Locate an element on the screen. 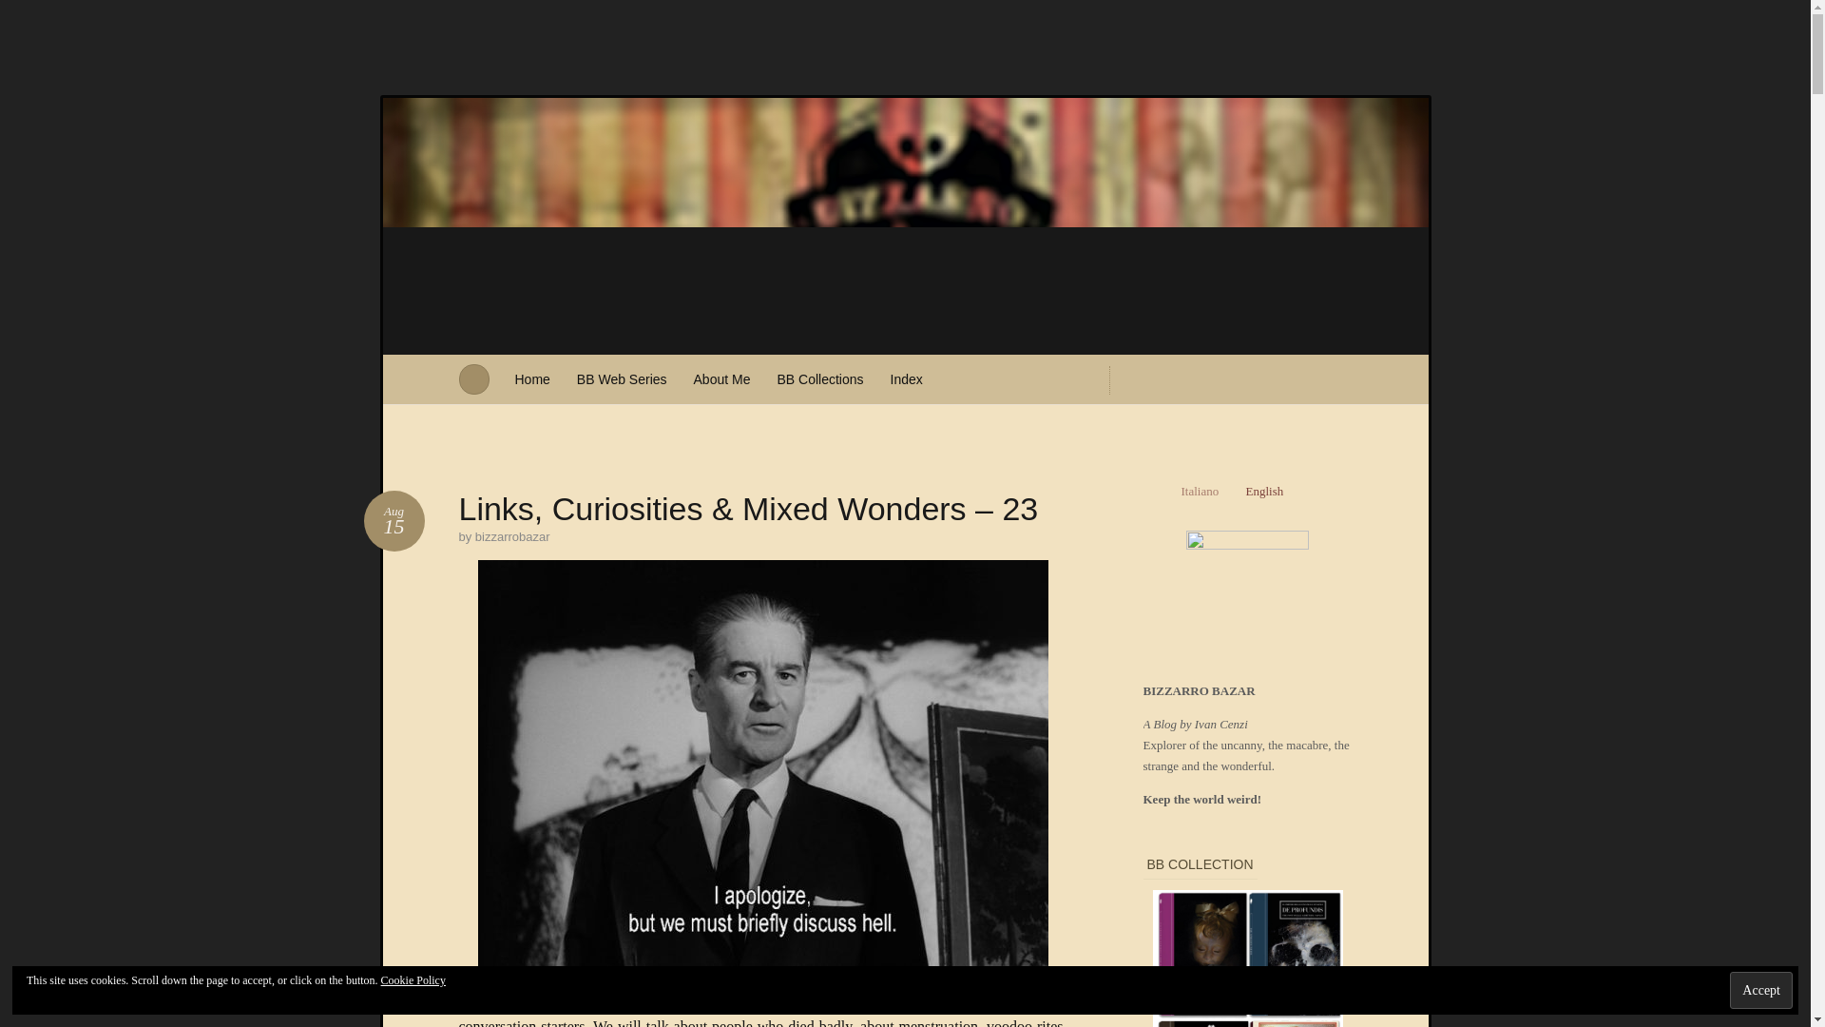 The height and width of the screenshot is (1027, 1825). bizzarrobazar is located at coordinates (512, 536).